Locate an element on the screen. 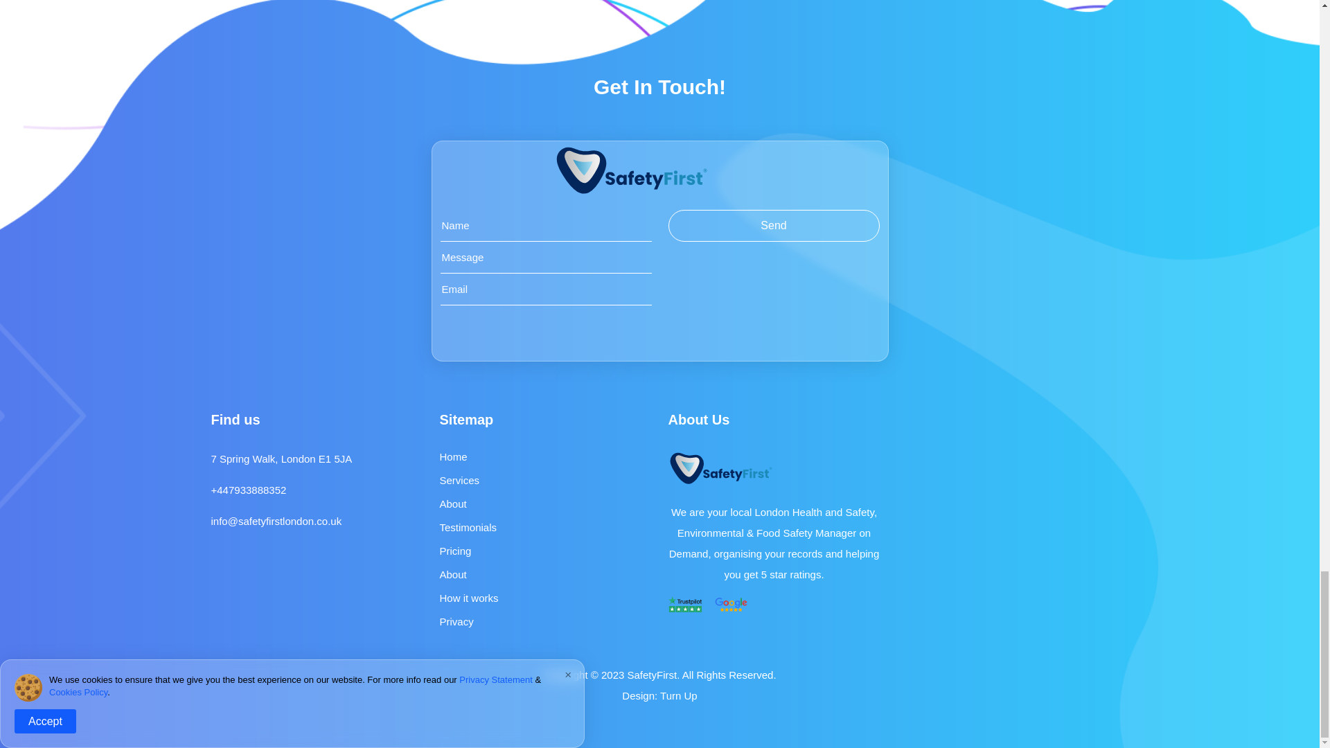  Home is located at coordinates (452, 457).